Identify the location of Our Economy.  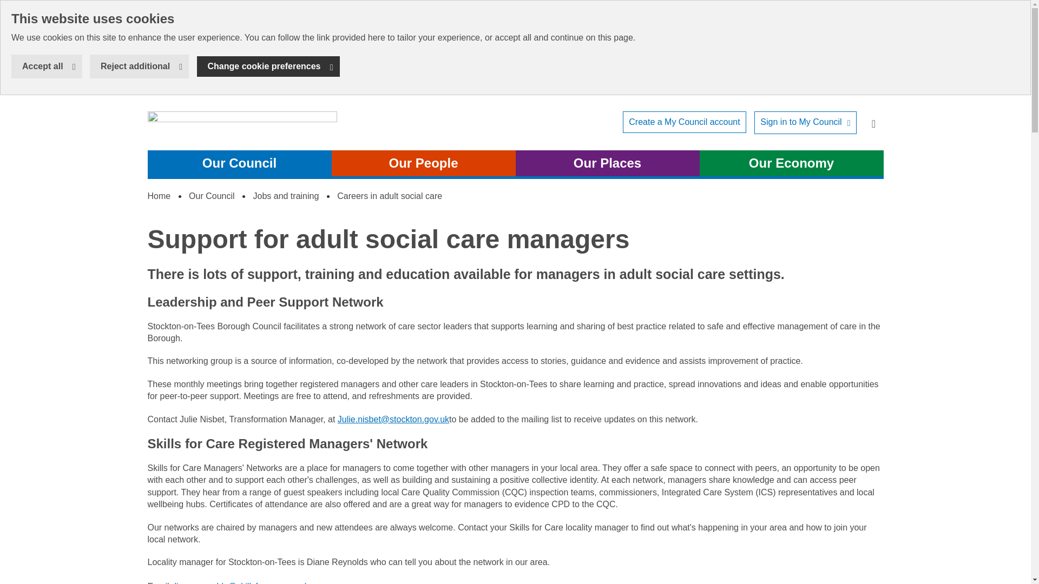
(791, 163).